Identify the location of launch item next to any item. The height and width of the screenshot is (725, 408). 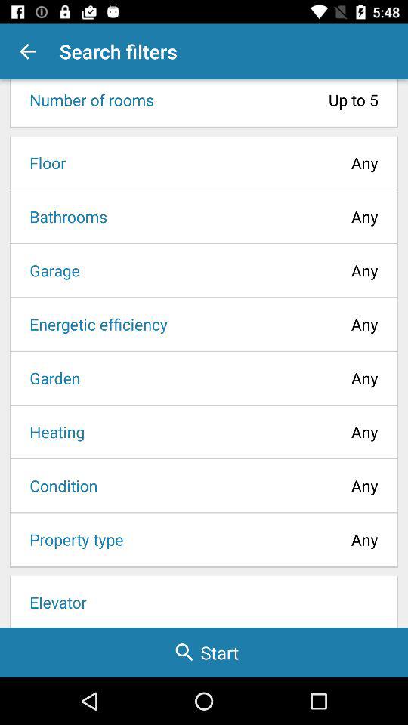
(52, 432).